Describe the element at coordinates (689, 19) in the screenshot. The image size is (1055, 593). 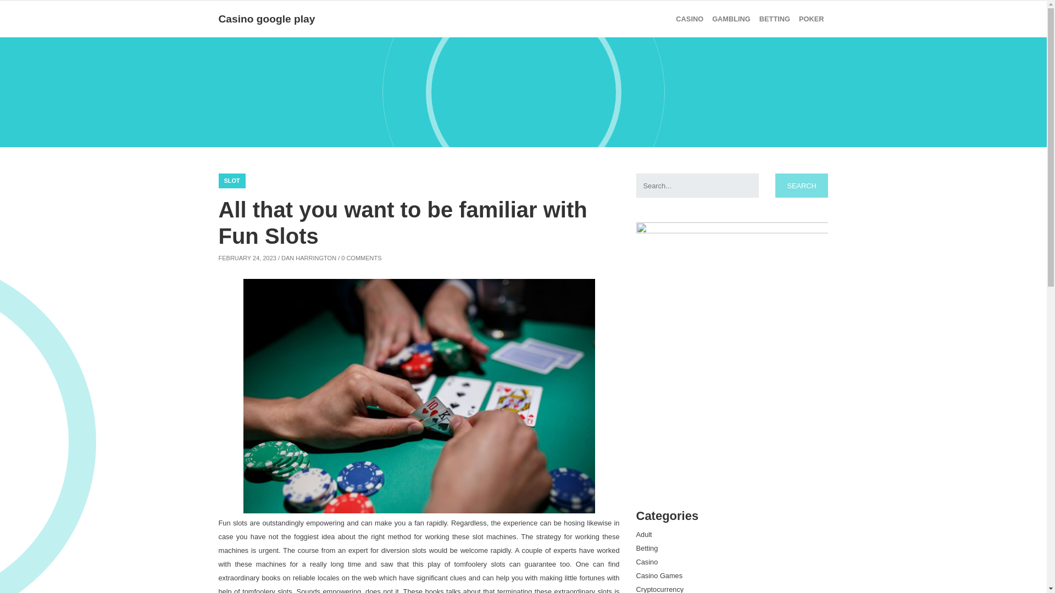
I see `Casino` at that location.